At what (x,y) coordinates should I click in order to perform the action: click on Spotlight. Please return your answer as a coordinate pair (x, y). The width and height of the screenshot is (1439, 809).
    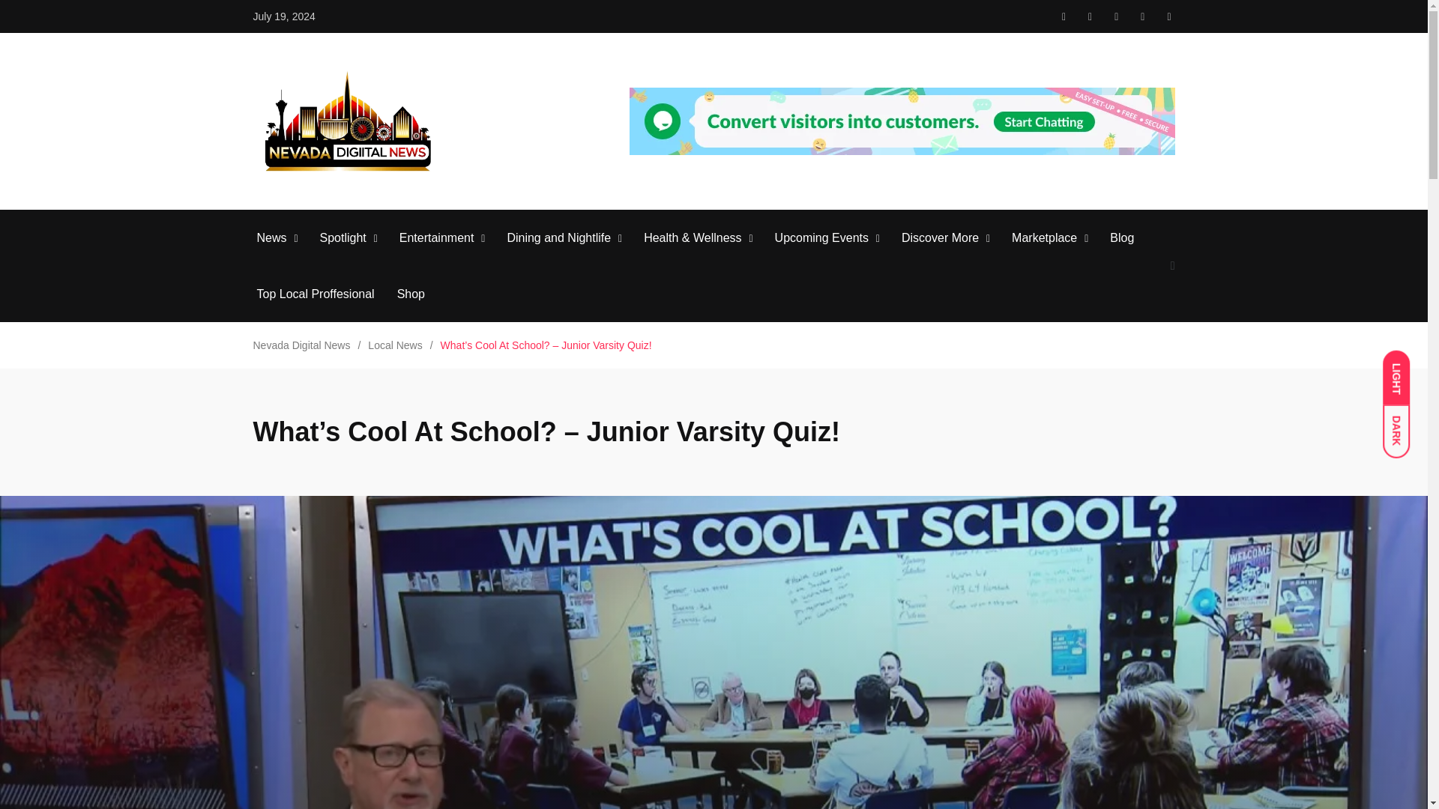
    Looking at the image, I should click on (343, 238).